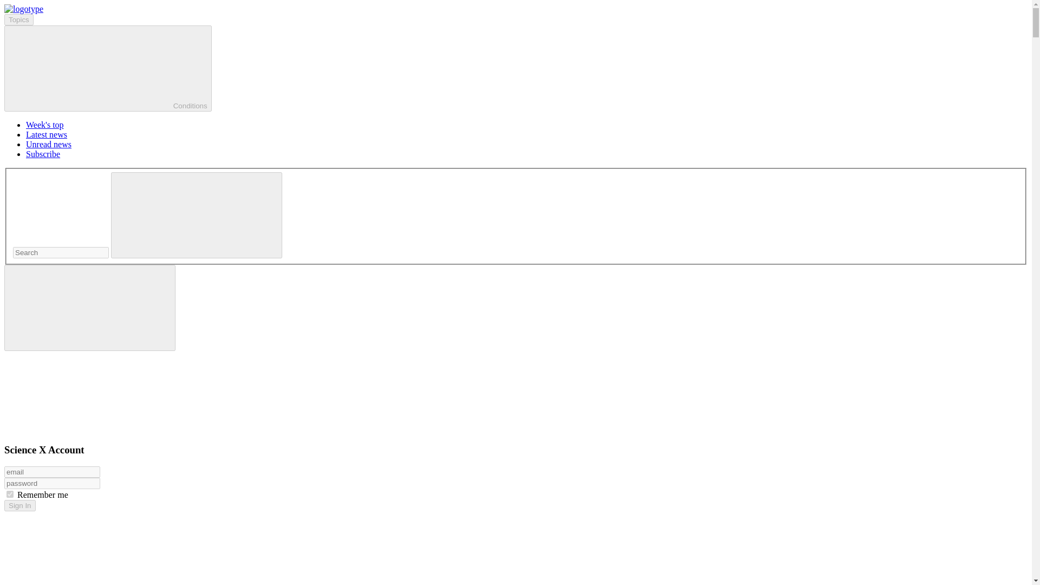 The width and height of the screenshot is (1040, 585). What do you see at coordinates (43, 154) in the screenshot?
I see `Subscribe` at bounding box center [43, 154].